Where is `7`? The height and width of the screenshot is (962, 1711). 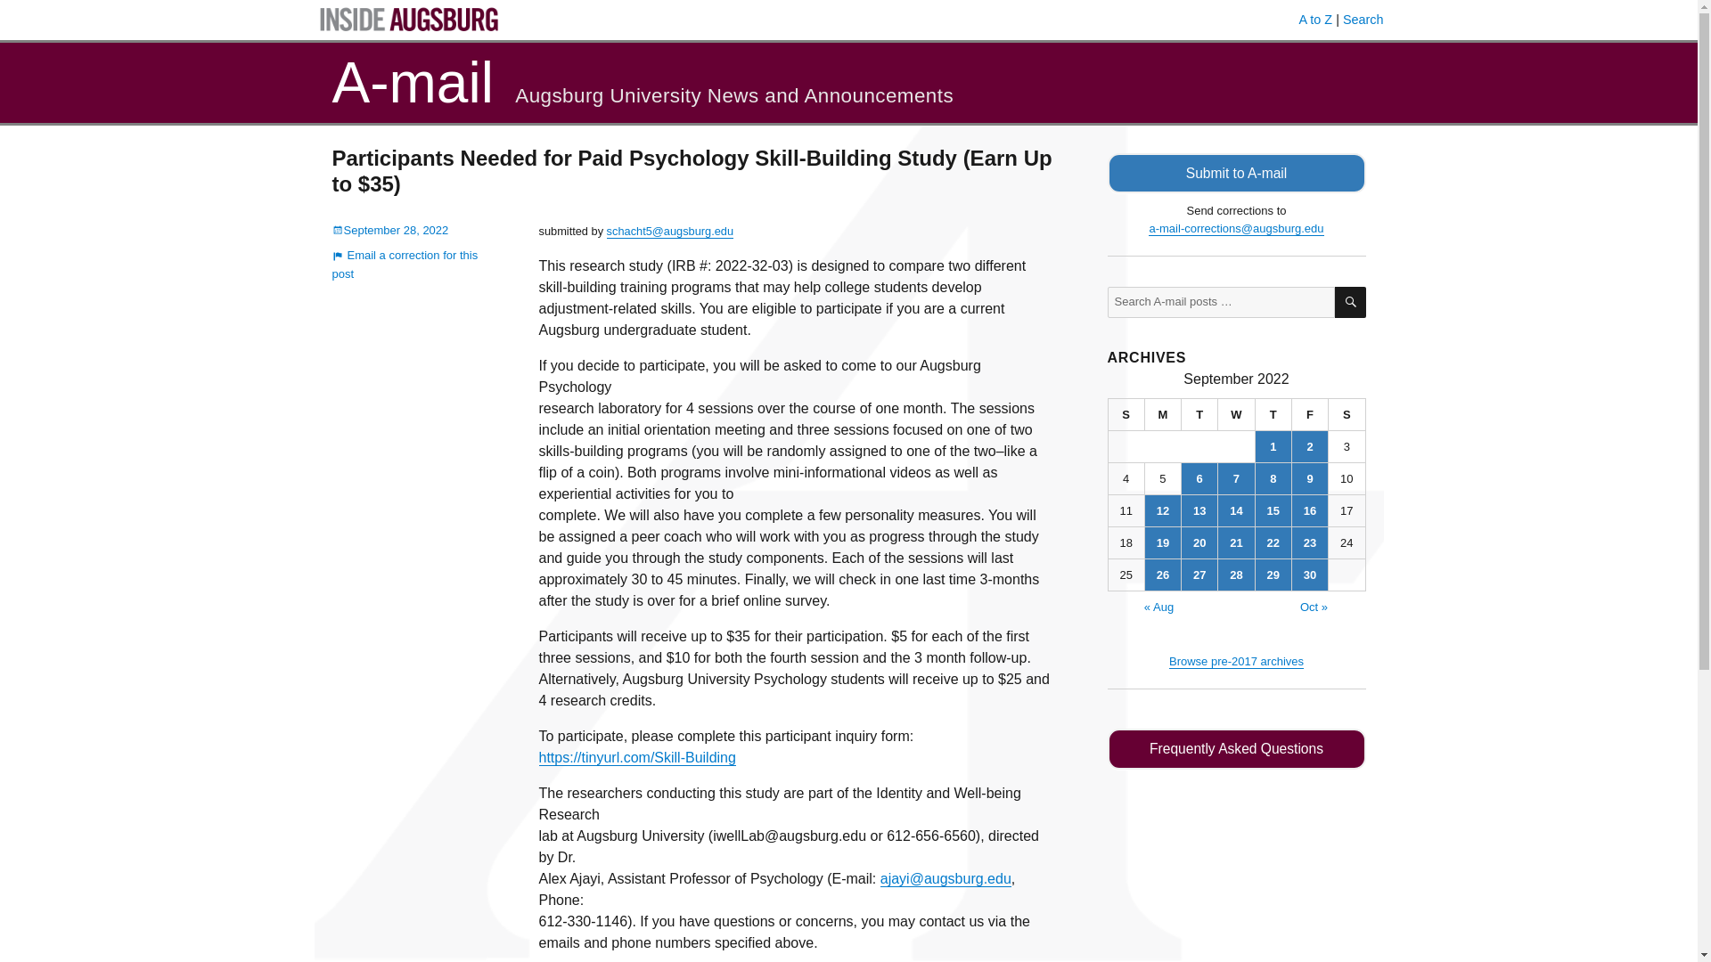
7 is located at coordinates (1236, 478).